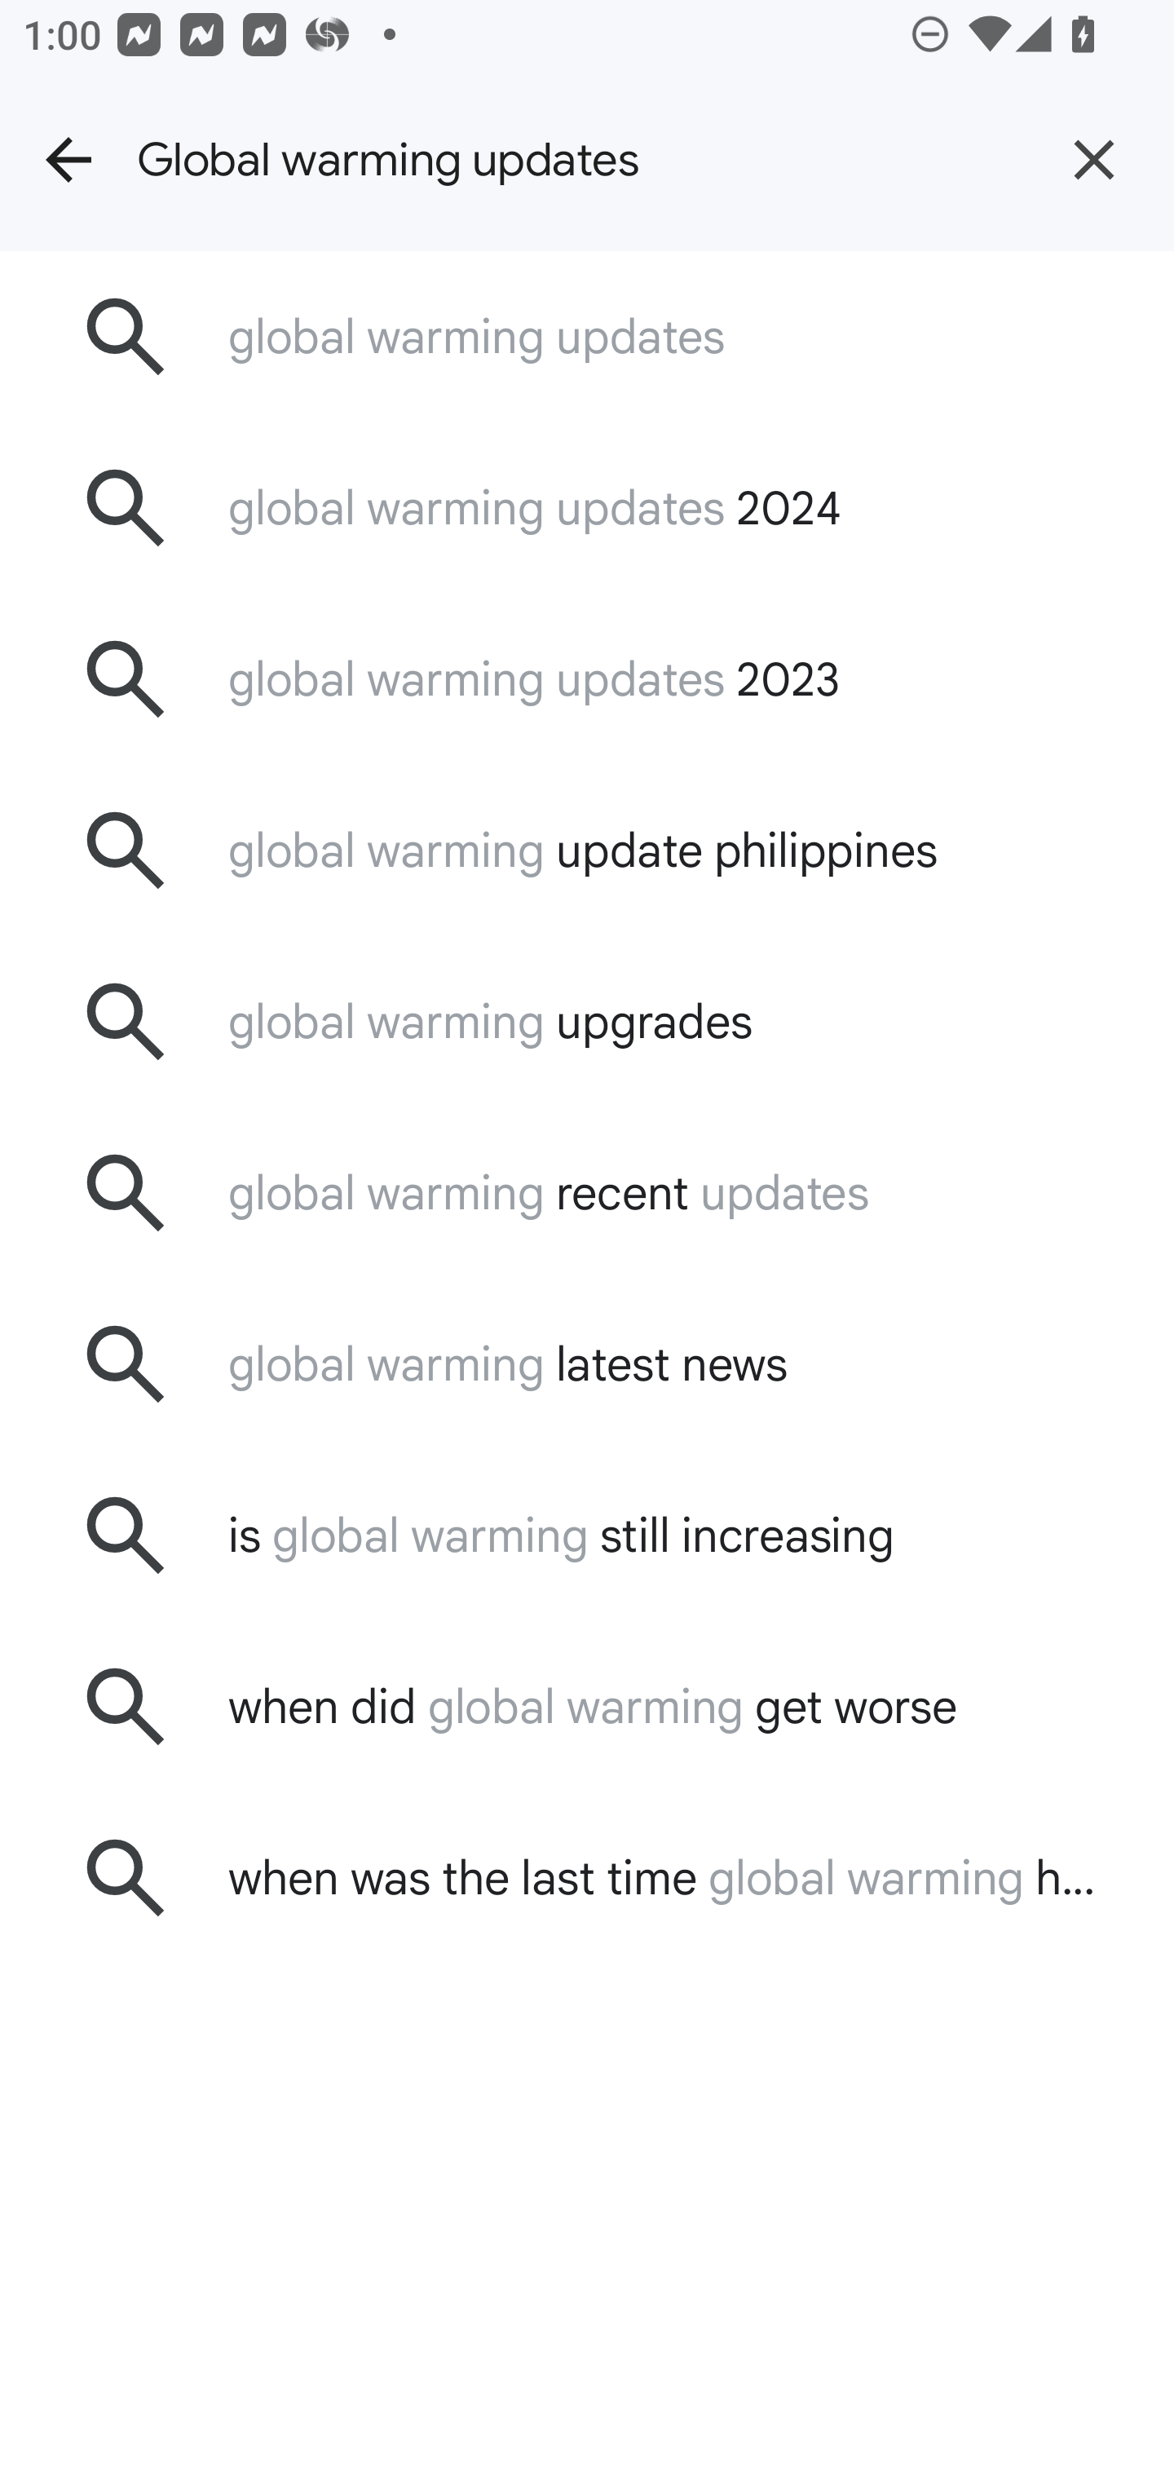 This screenshot has height=2479, width=1174. Describe the element at coordinates (587, 1023) in the screenshot. I see `global warming upgrades` at that location.